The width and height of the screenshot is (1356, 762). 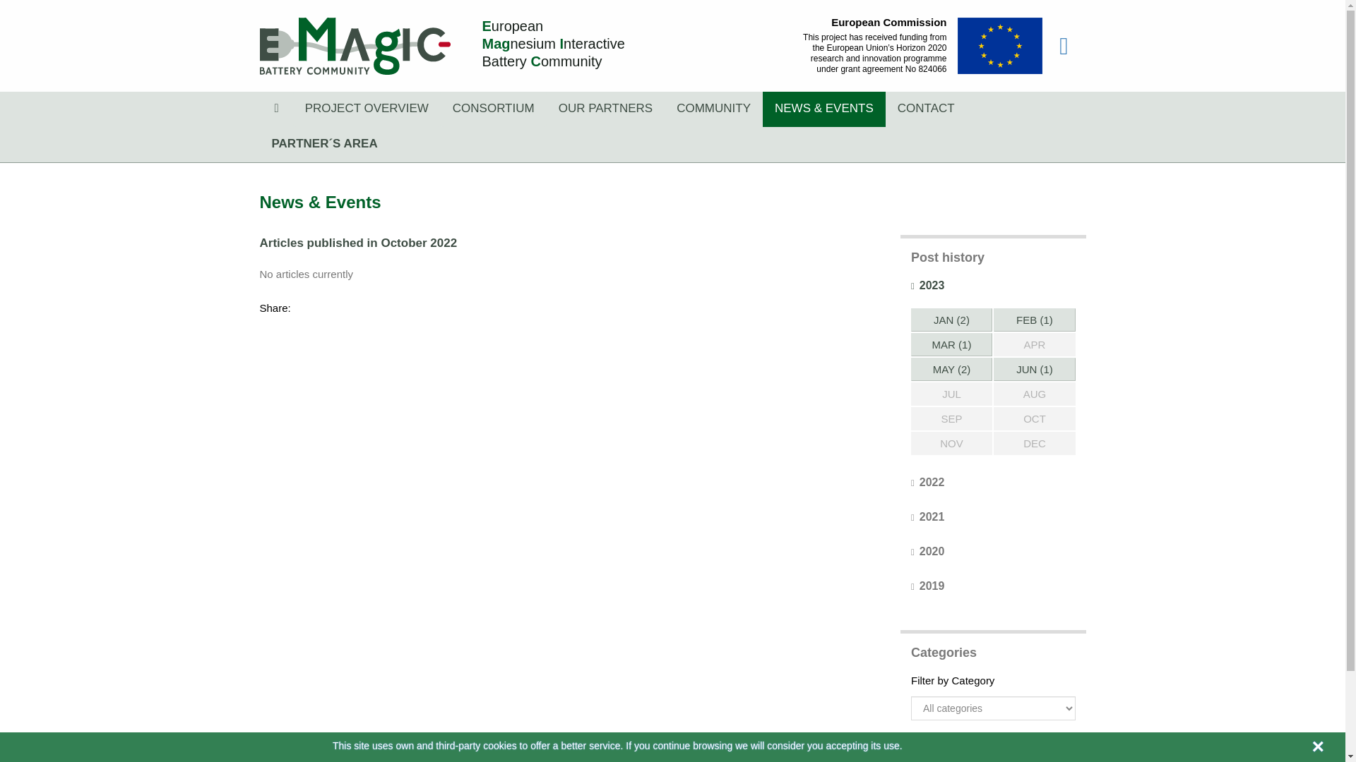 I want to click on CONSORTIUM, so click(x=493, y=109).